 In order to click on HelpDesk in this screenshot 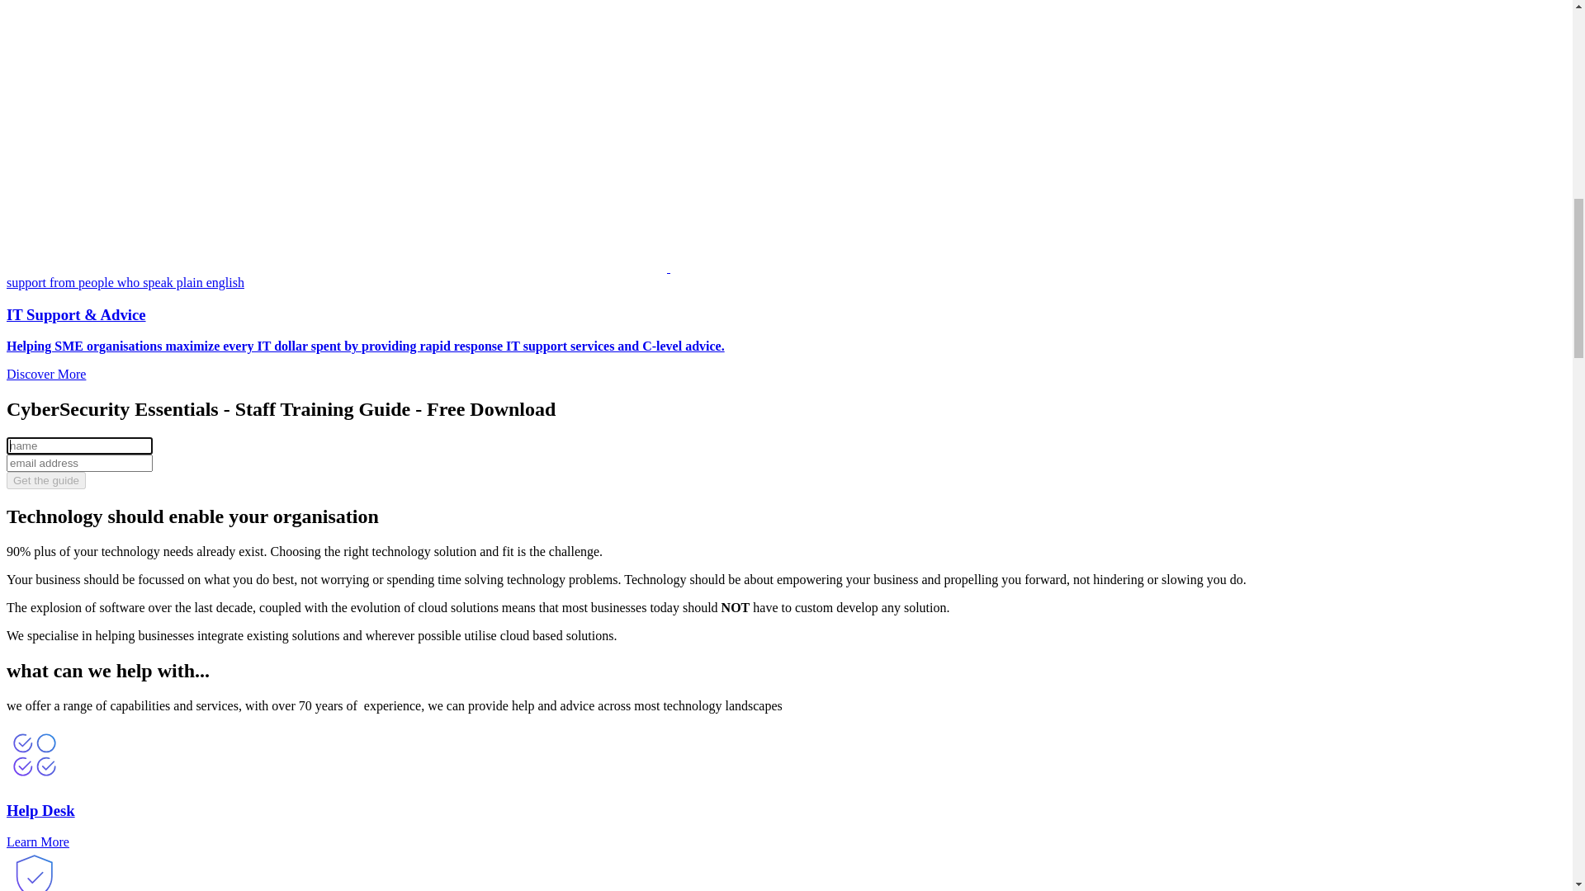, I will do `click(66, 625)`.